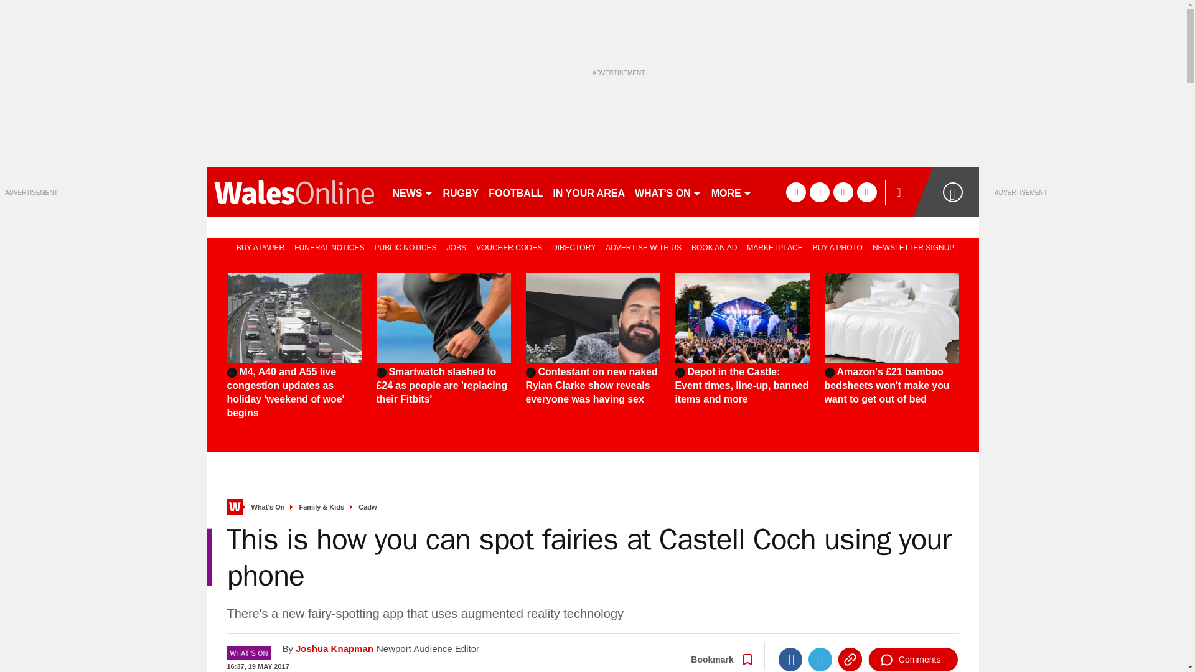 The height and width of the screenshot is (672, 1195). What do you see at coordinates (790, 660) in the screenshot?
I see `Facebook` at bounding box center [790, 660].